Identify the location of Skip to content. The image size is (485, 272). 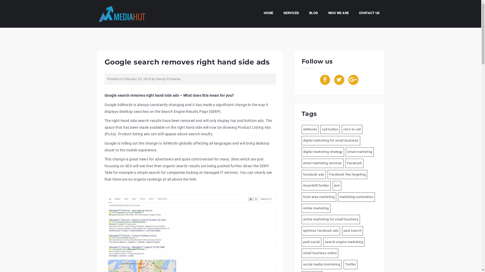
(0, 0).